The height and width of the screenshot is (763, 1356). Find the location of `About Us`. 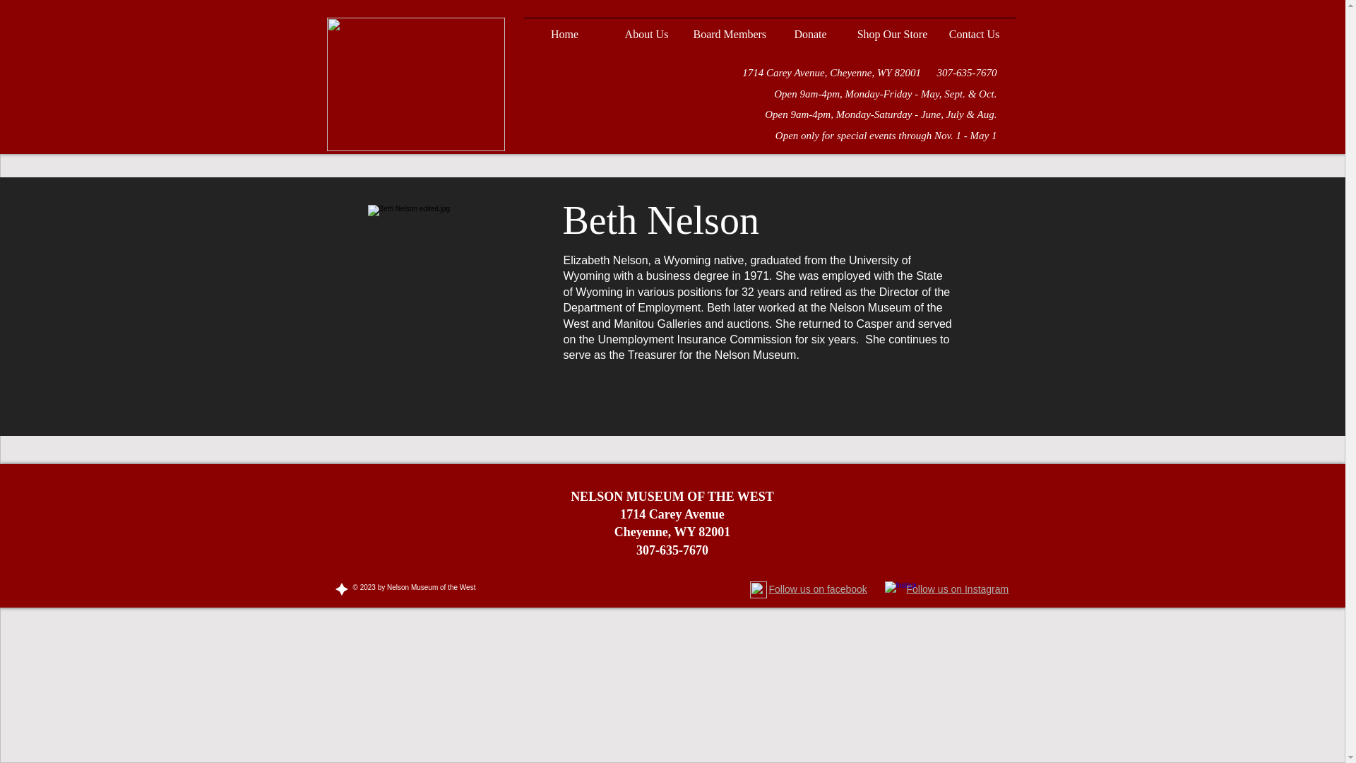

About Us is located at coordinates (647, 28).